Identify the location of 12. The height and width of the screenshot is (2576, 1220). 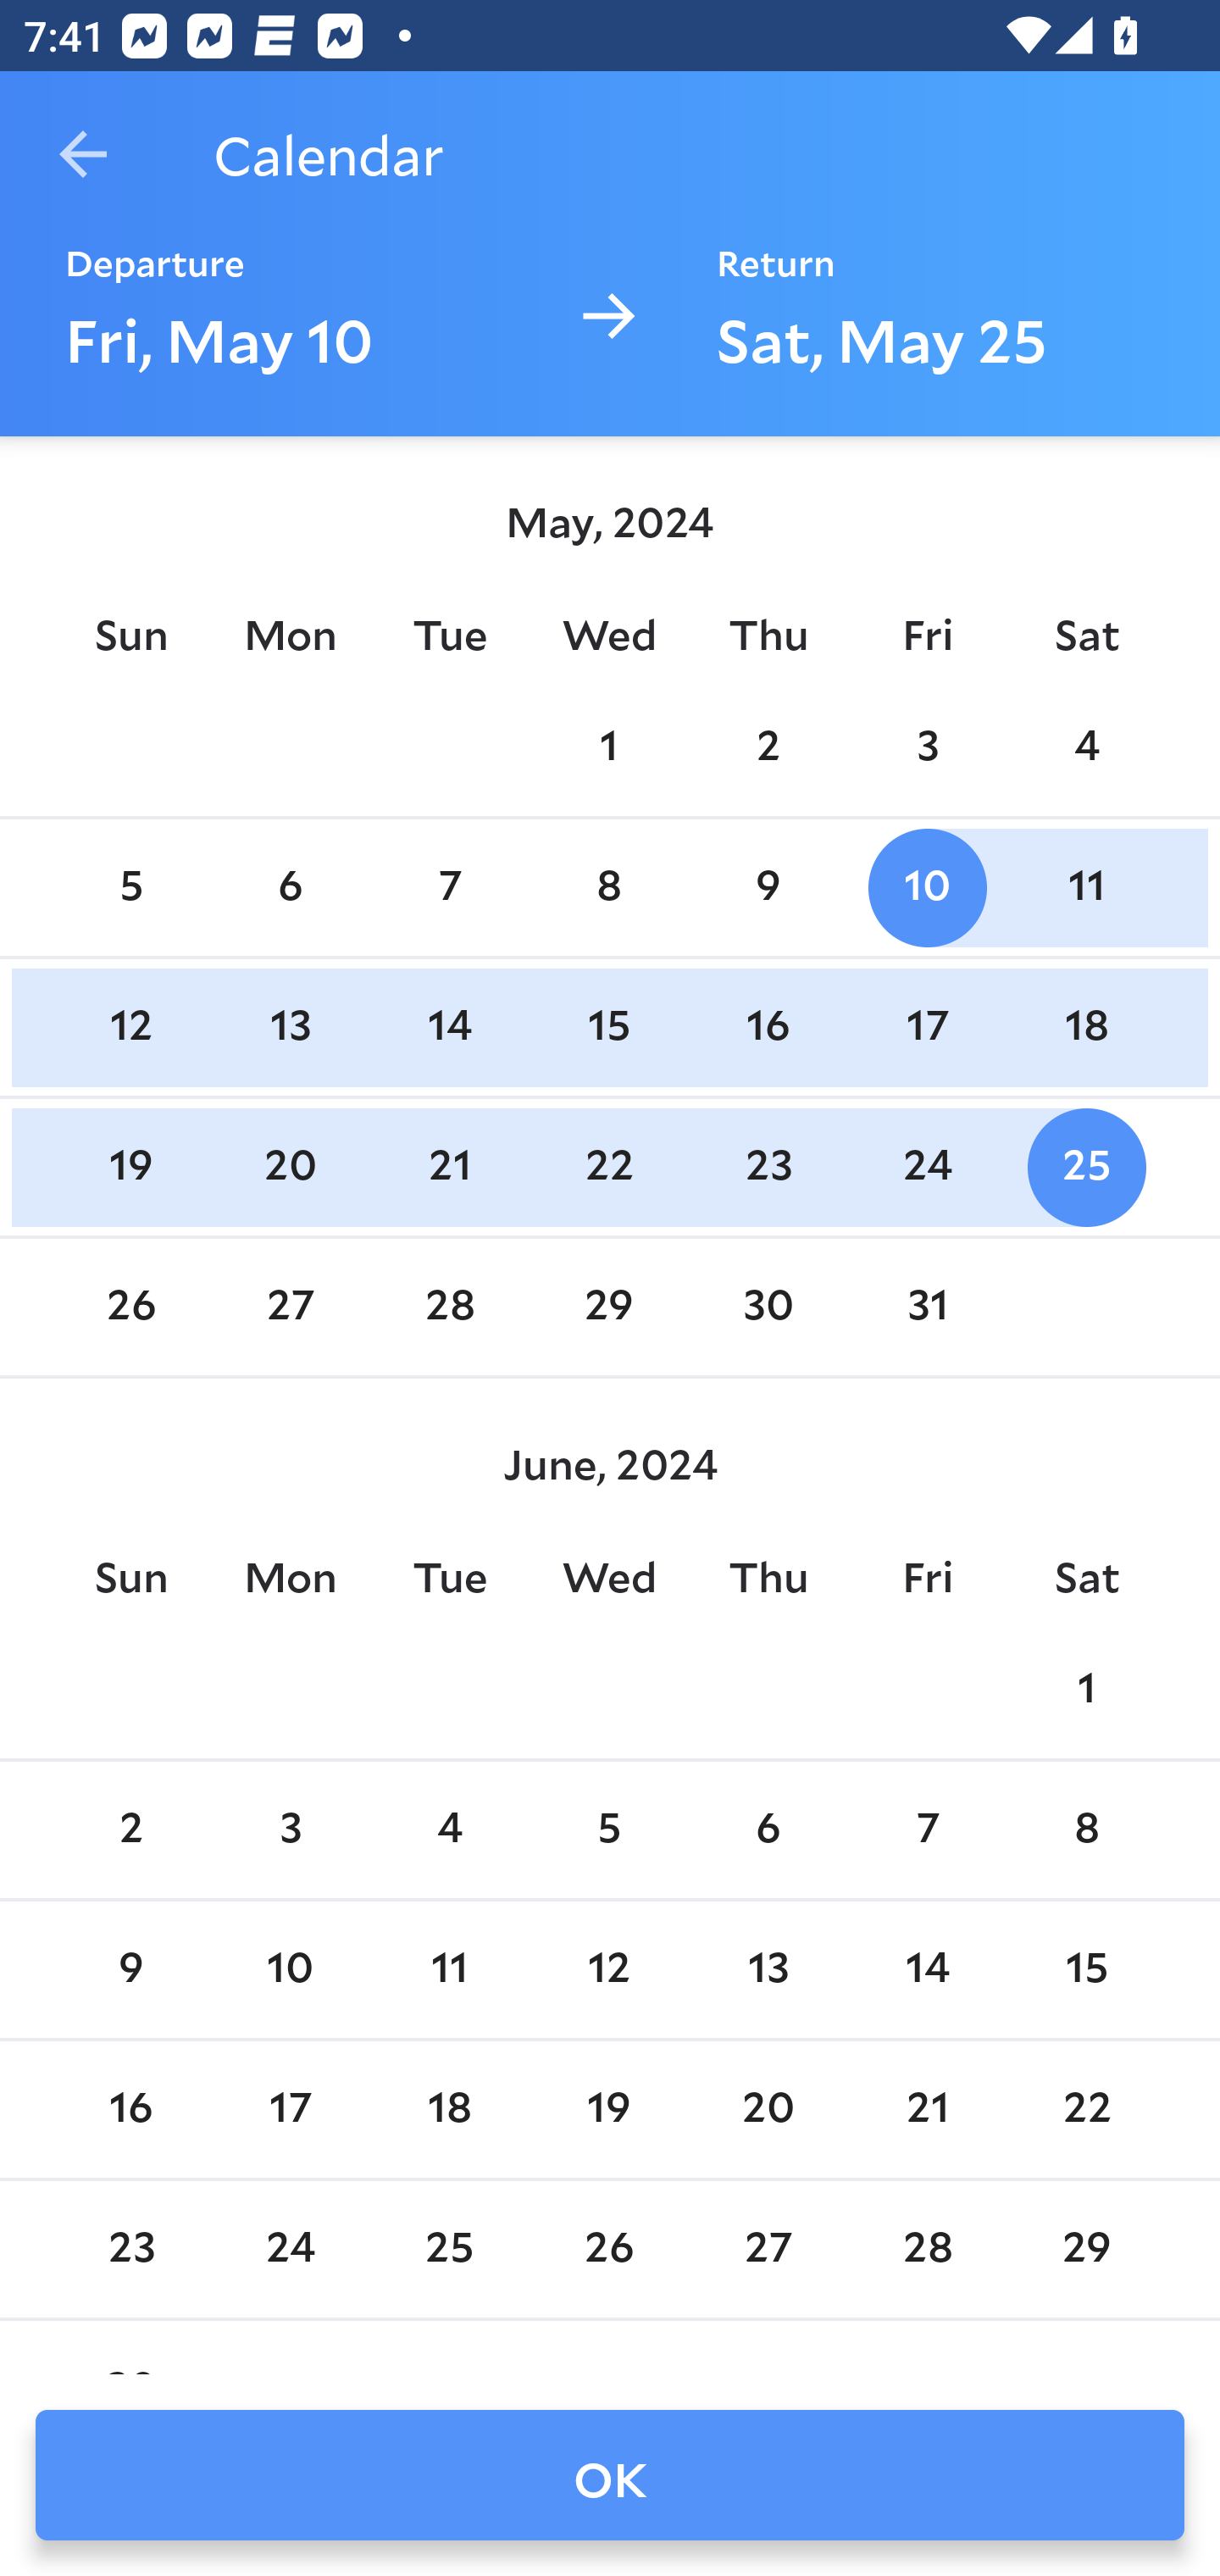
(130, 1027).